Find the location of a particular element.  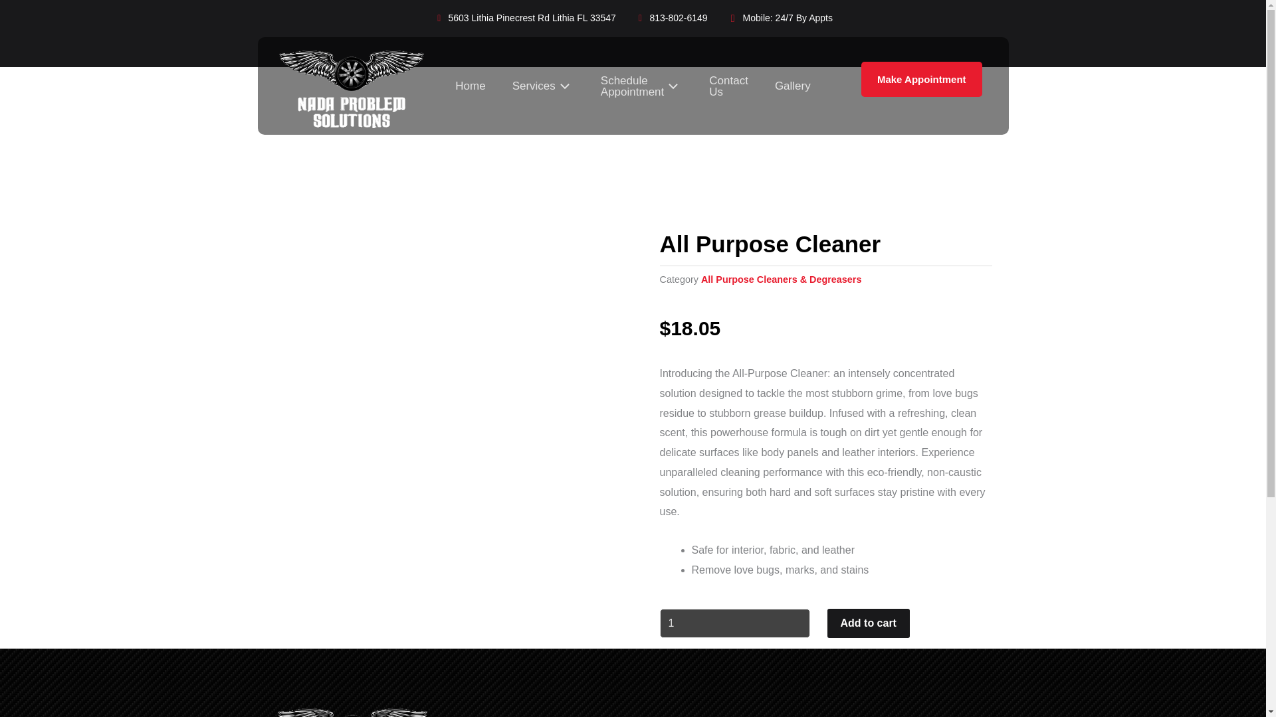

813-802-6149 is located at coordinates (671, 19).